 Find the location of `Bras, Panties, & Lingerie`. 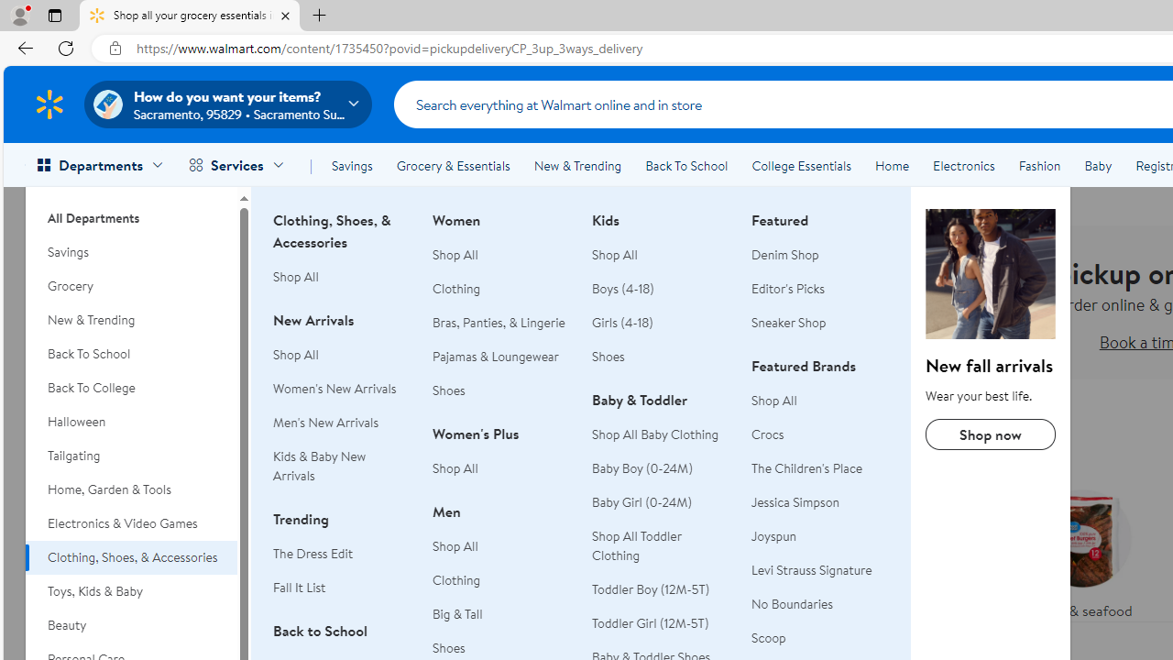

Bras, Panties, & Lingerie is located at coordinates (499, 323).